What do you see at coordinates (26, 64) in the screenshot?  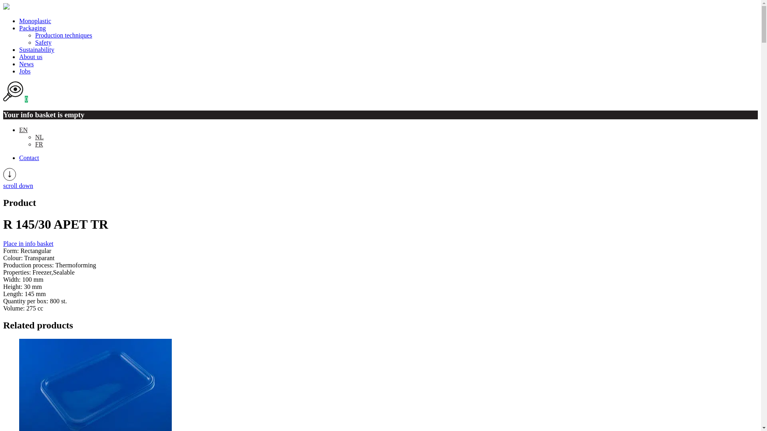 I see `News` at bounding box center [26, 64].